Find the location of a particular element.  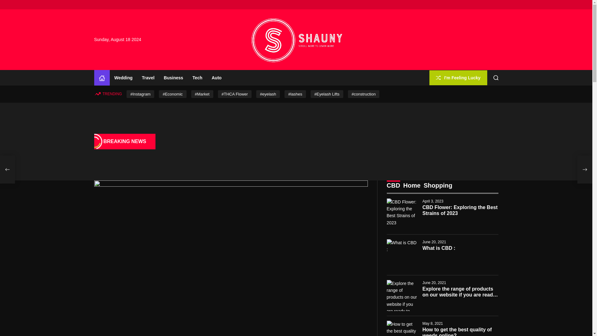

Business is located at coordinates (174, 78).